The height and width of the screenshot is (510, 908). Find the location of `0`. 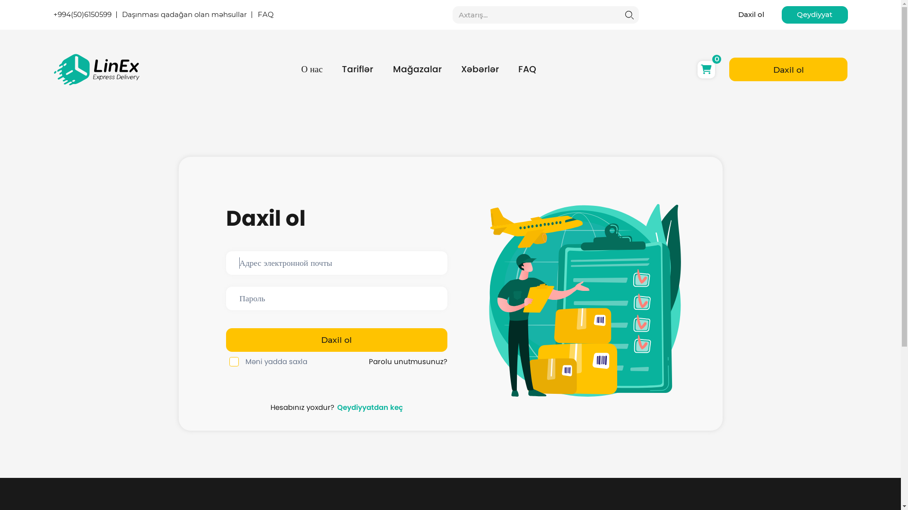

0 is located at coordinates (707, 70).